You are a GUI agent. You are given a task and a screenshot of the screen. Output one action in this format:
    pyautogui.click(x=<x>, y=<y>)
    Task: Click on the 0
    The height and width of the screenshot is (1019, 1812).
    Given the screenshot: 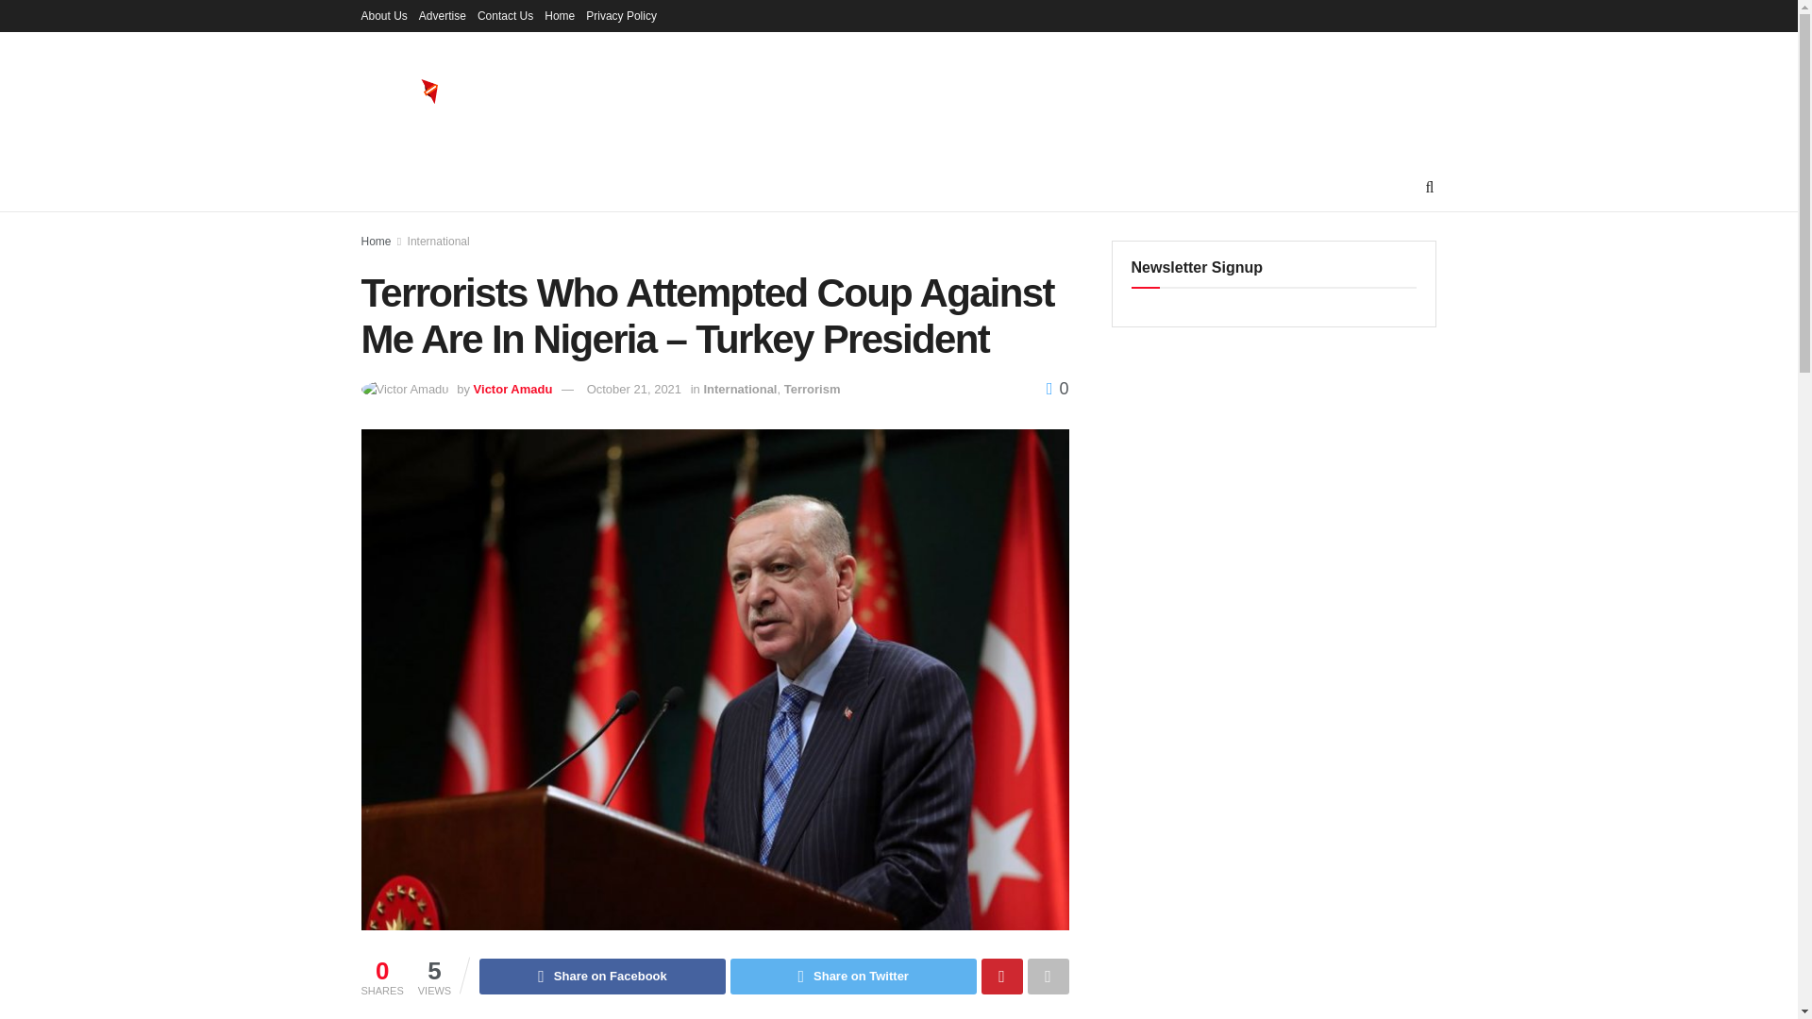 What is the action you would take?
    pyautogui.click(x=1057, y=389)
    